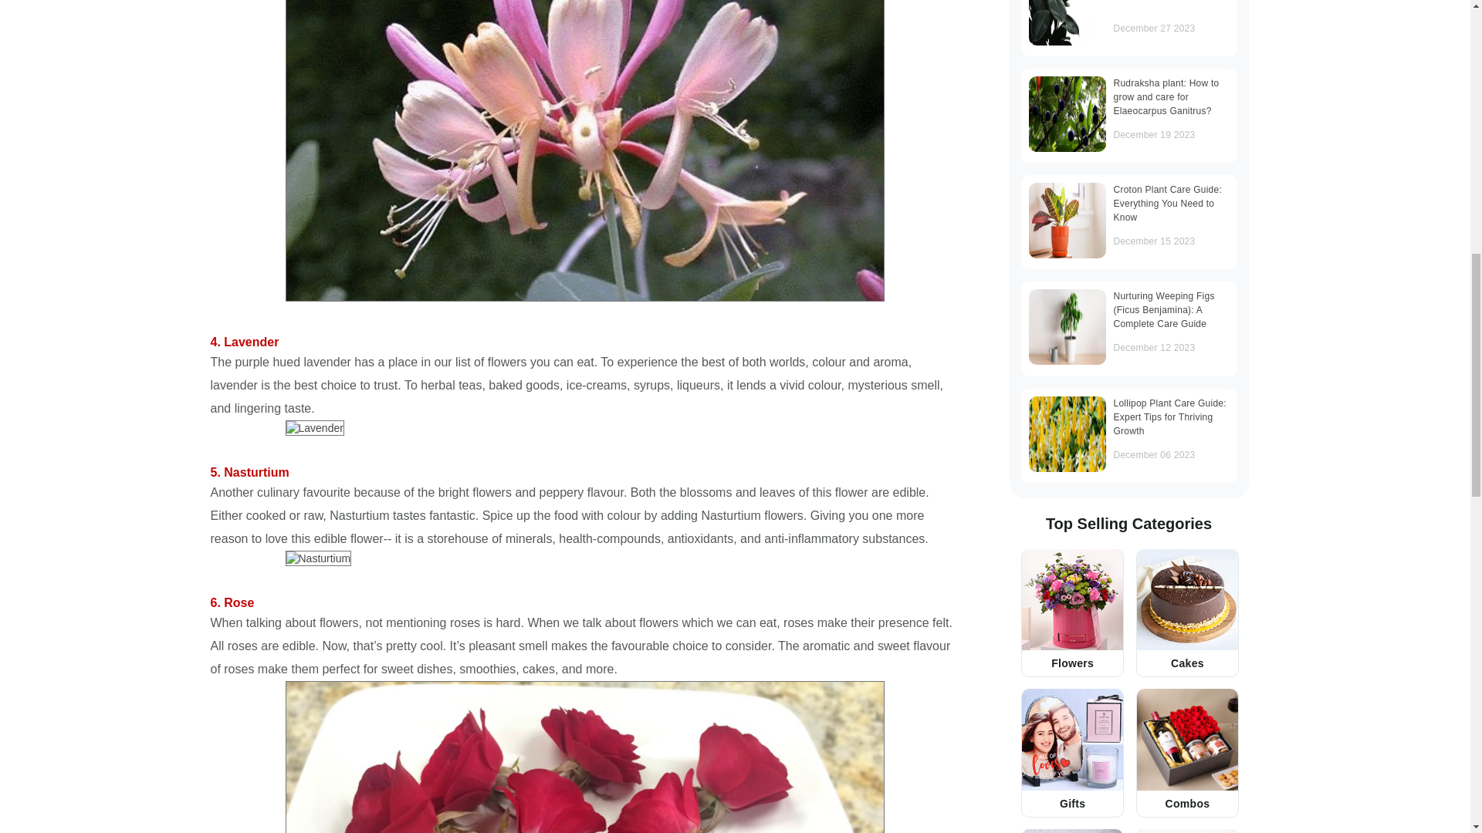  Describe the element at coordinates (1067, 220) in the screenshot. I see `Croton Plant Care Guide: Everything You Need to Know` at that location.